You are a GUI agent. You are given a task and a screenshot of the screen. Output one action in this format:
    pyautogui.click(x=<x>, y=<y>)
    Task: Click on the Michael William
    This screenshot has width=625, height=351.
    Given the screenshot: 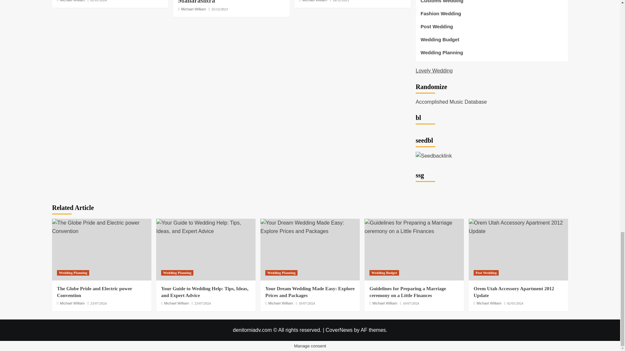 What is the action you would take?
    pyautogui.click(x=193, y=9)
    